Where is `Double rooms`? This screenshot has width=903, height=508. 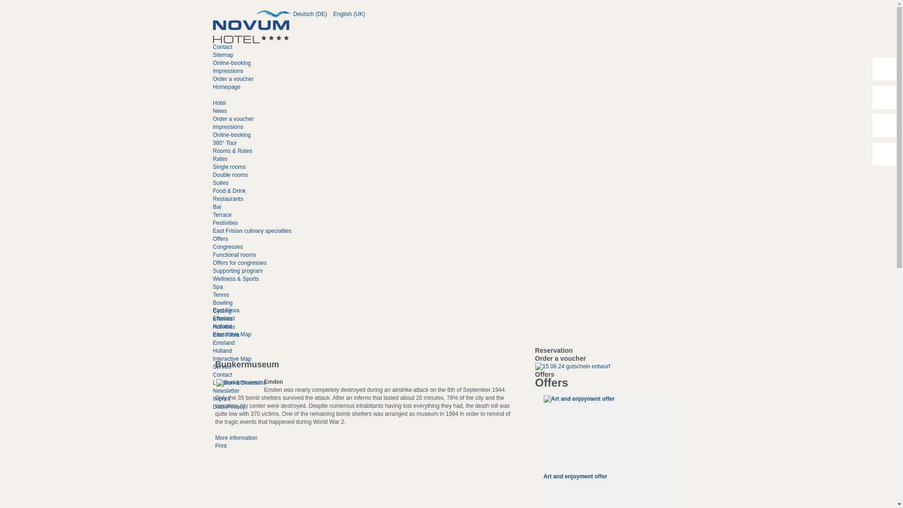 Double rooms is located at coordinates (230, 175).